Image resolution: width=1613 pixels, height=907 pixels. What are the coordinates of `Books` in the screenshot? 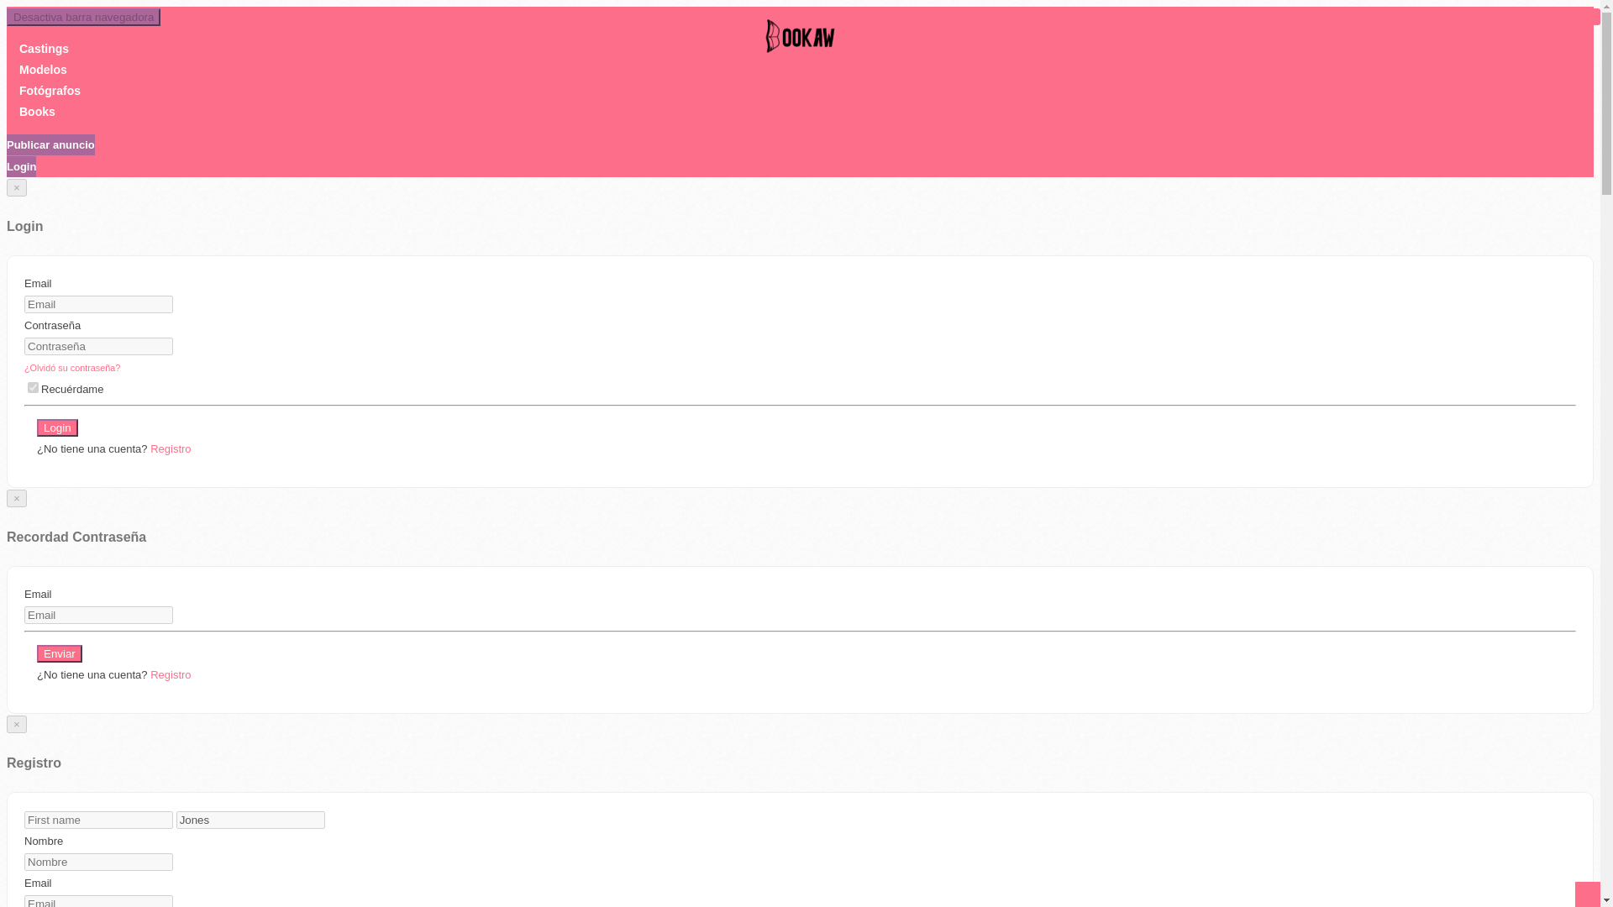 It's located at (37, 112).